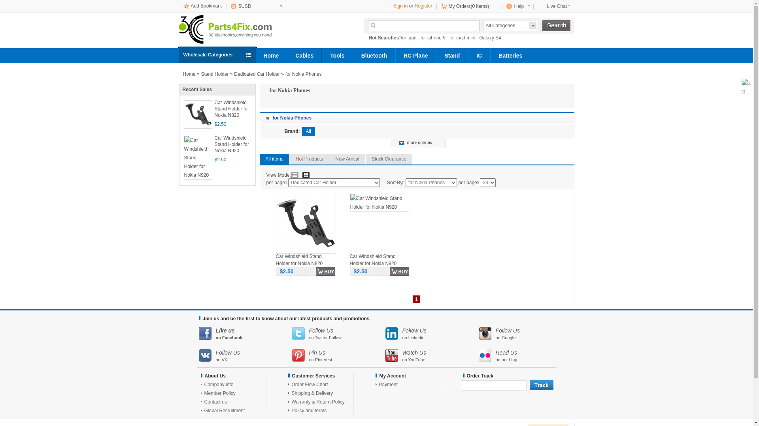  I want to click on Car Windshield Stand Holder for Nokia N920, so click(232, 145).